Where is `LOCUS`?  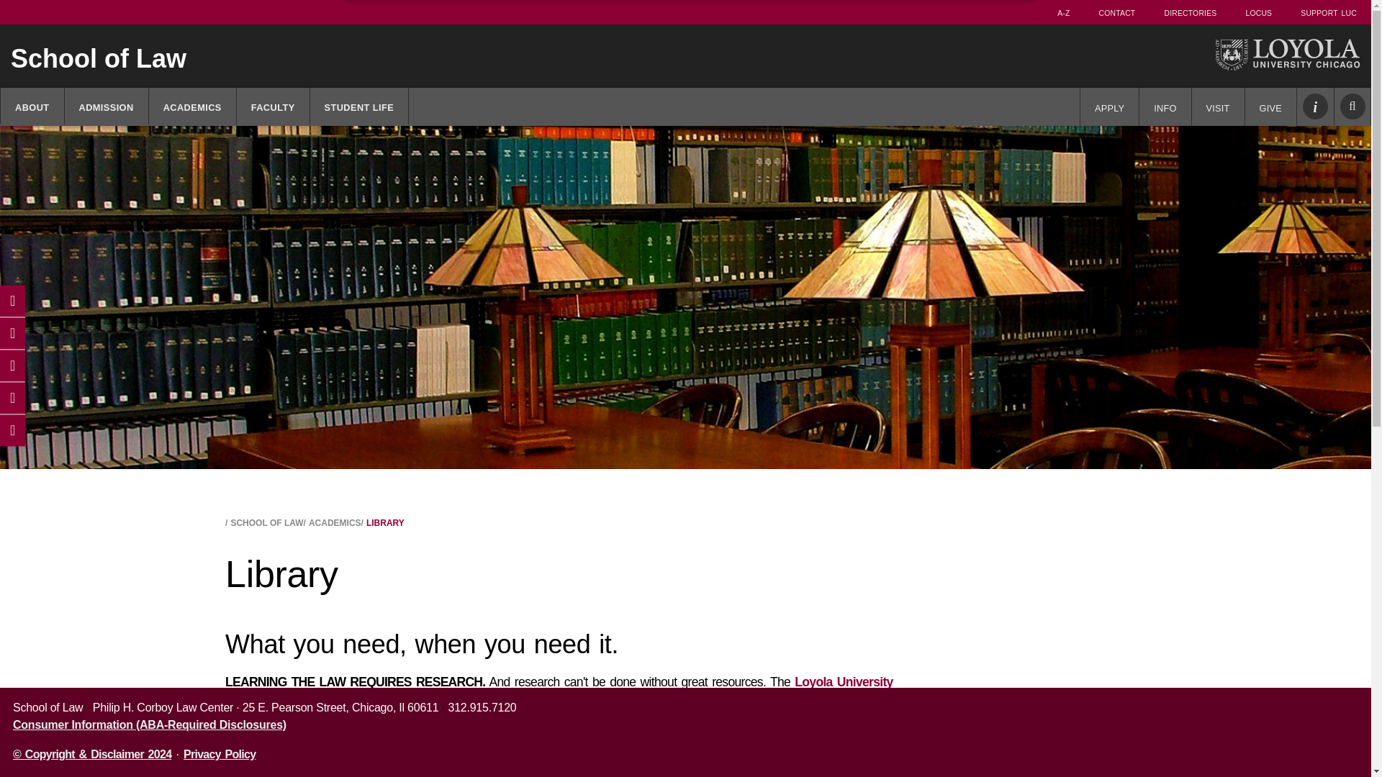
LOCUS is located at coordinates (1258, 12).